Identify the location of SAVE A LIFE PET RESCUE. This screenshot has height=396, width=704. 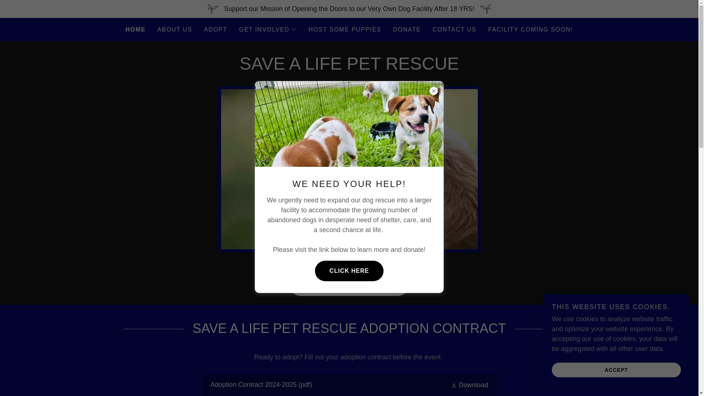
(349, 67).